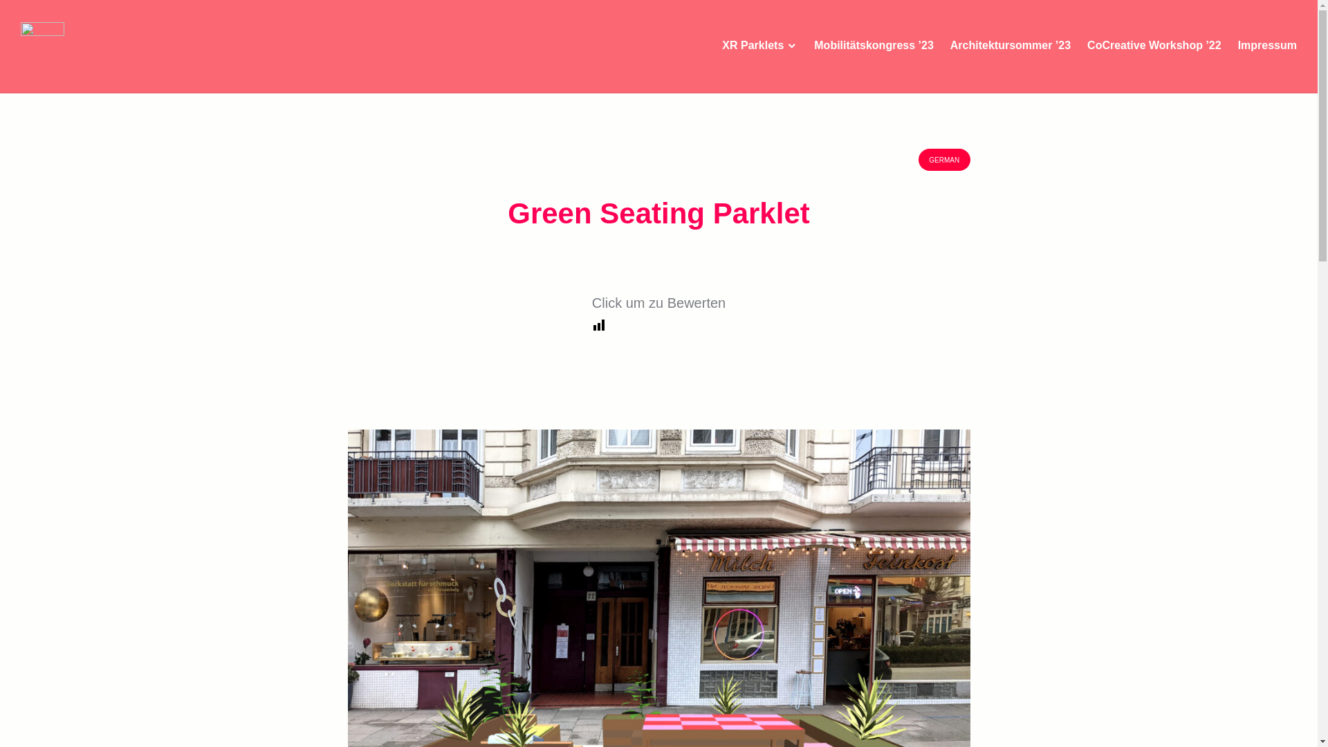  I want to click on GERMAN, so click(945, 159).